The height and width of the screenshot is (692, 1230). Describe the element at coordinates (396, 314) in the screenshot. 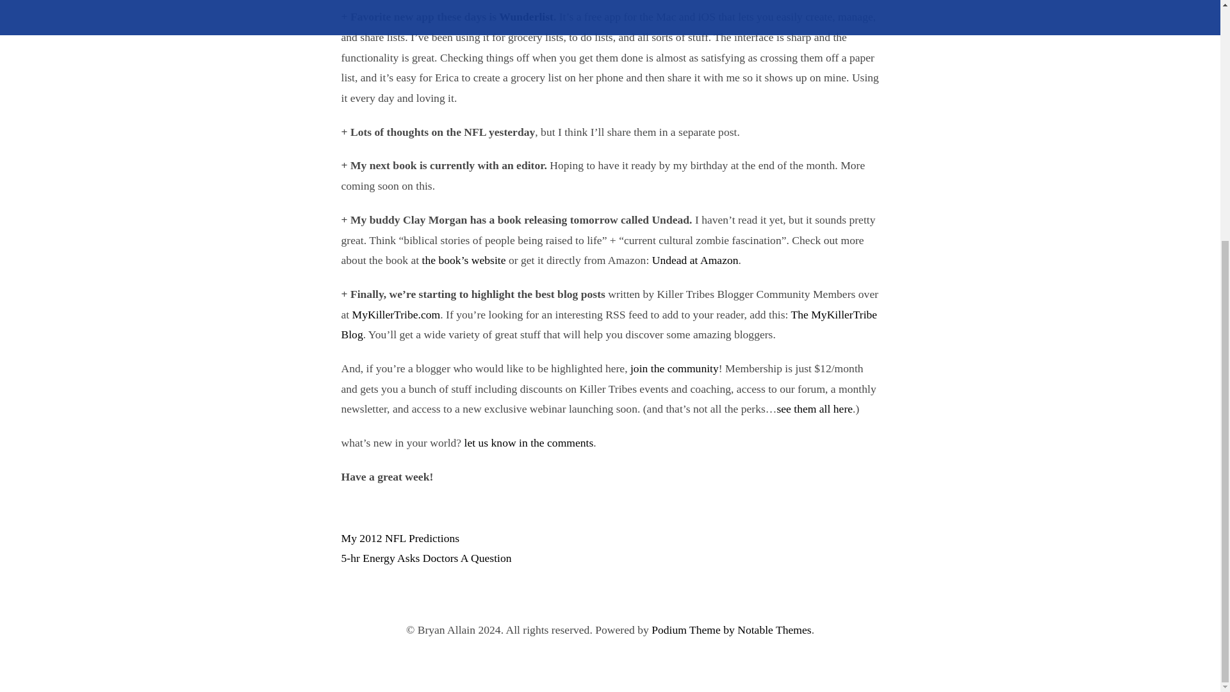

I see `MyKillerTribe.com` at that location.